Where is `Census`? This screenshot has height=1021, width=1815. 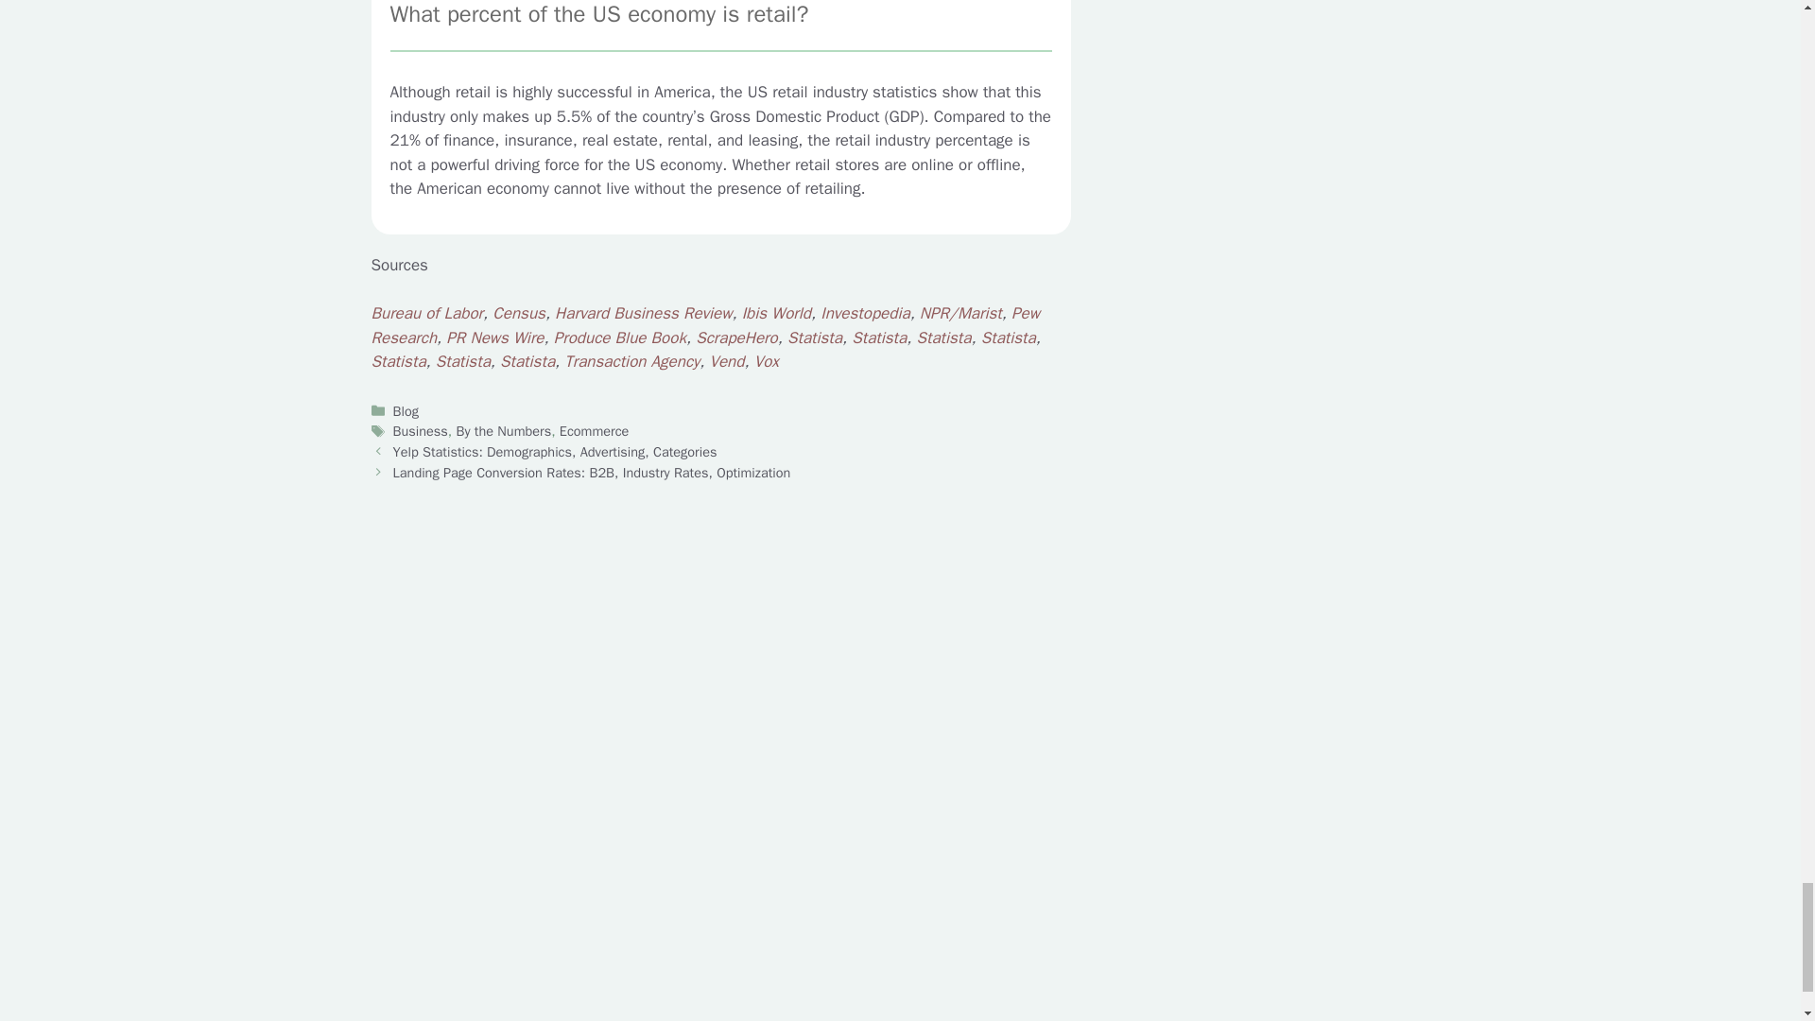
Census is located at coordinates (518, 313).